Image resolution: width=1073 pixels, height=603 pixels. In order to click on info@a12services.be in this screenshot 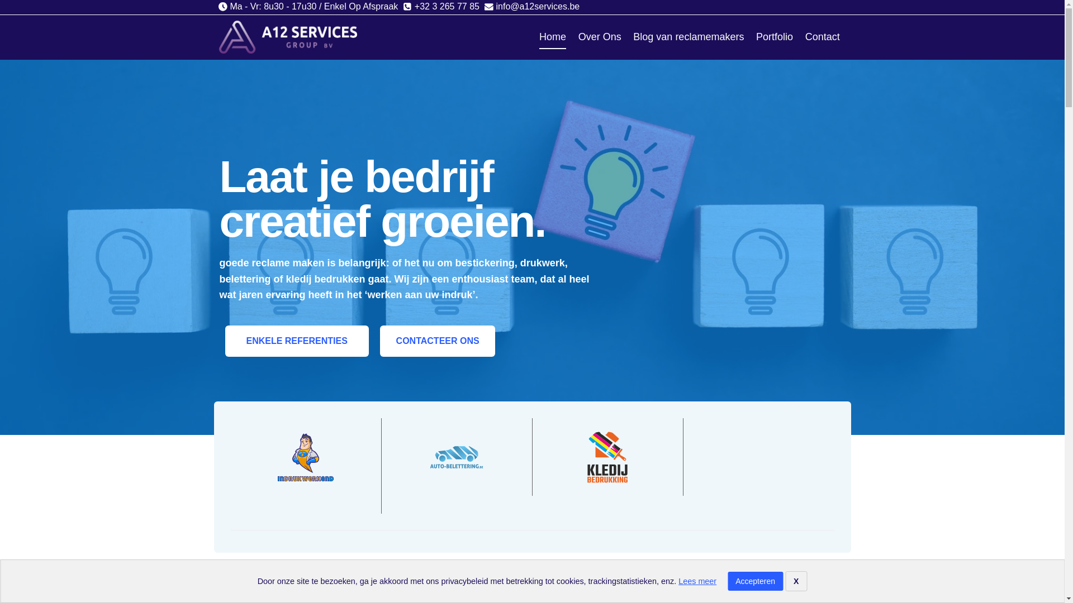, I will do `click(532, 7)`.